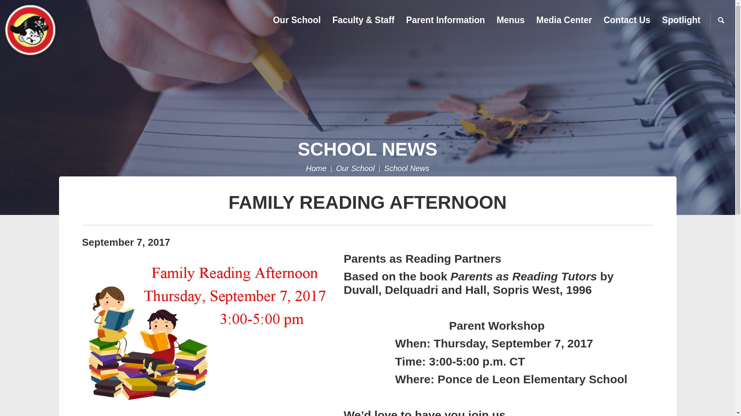 Image resolution: width=741 pixels, height=416 pixels. What do you see at coordinates (296, 20) in the screenshot?
I see `Our School` at bounding box center [296, 20].